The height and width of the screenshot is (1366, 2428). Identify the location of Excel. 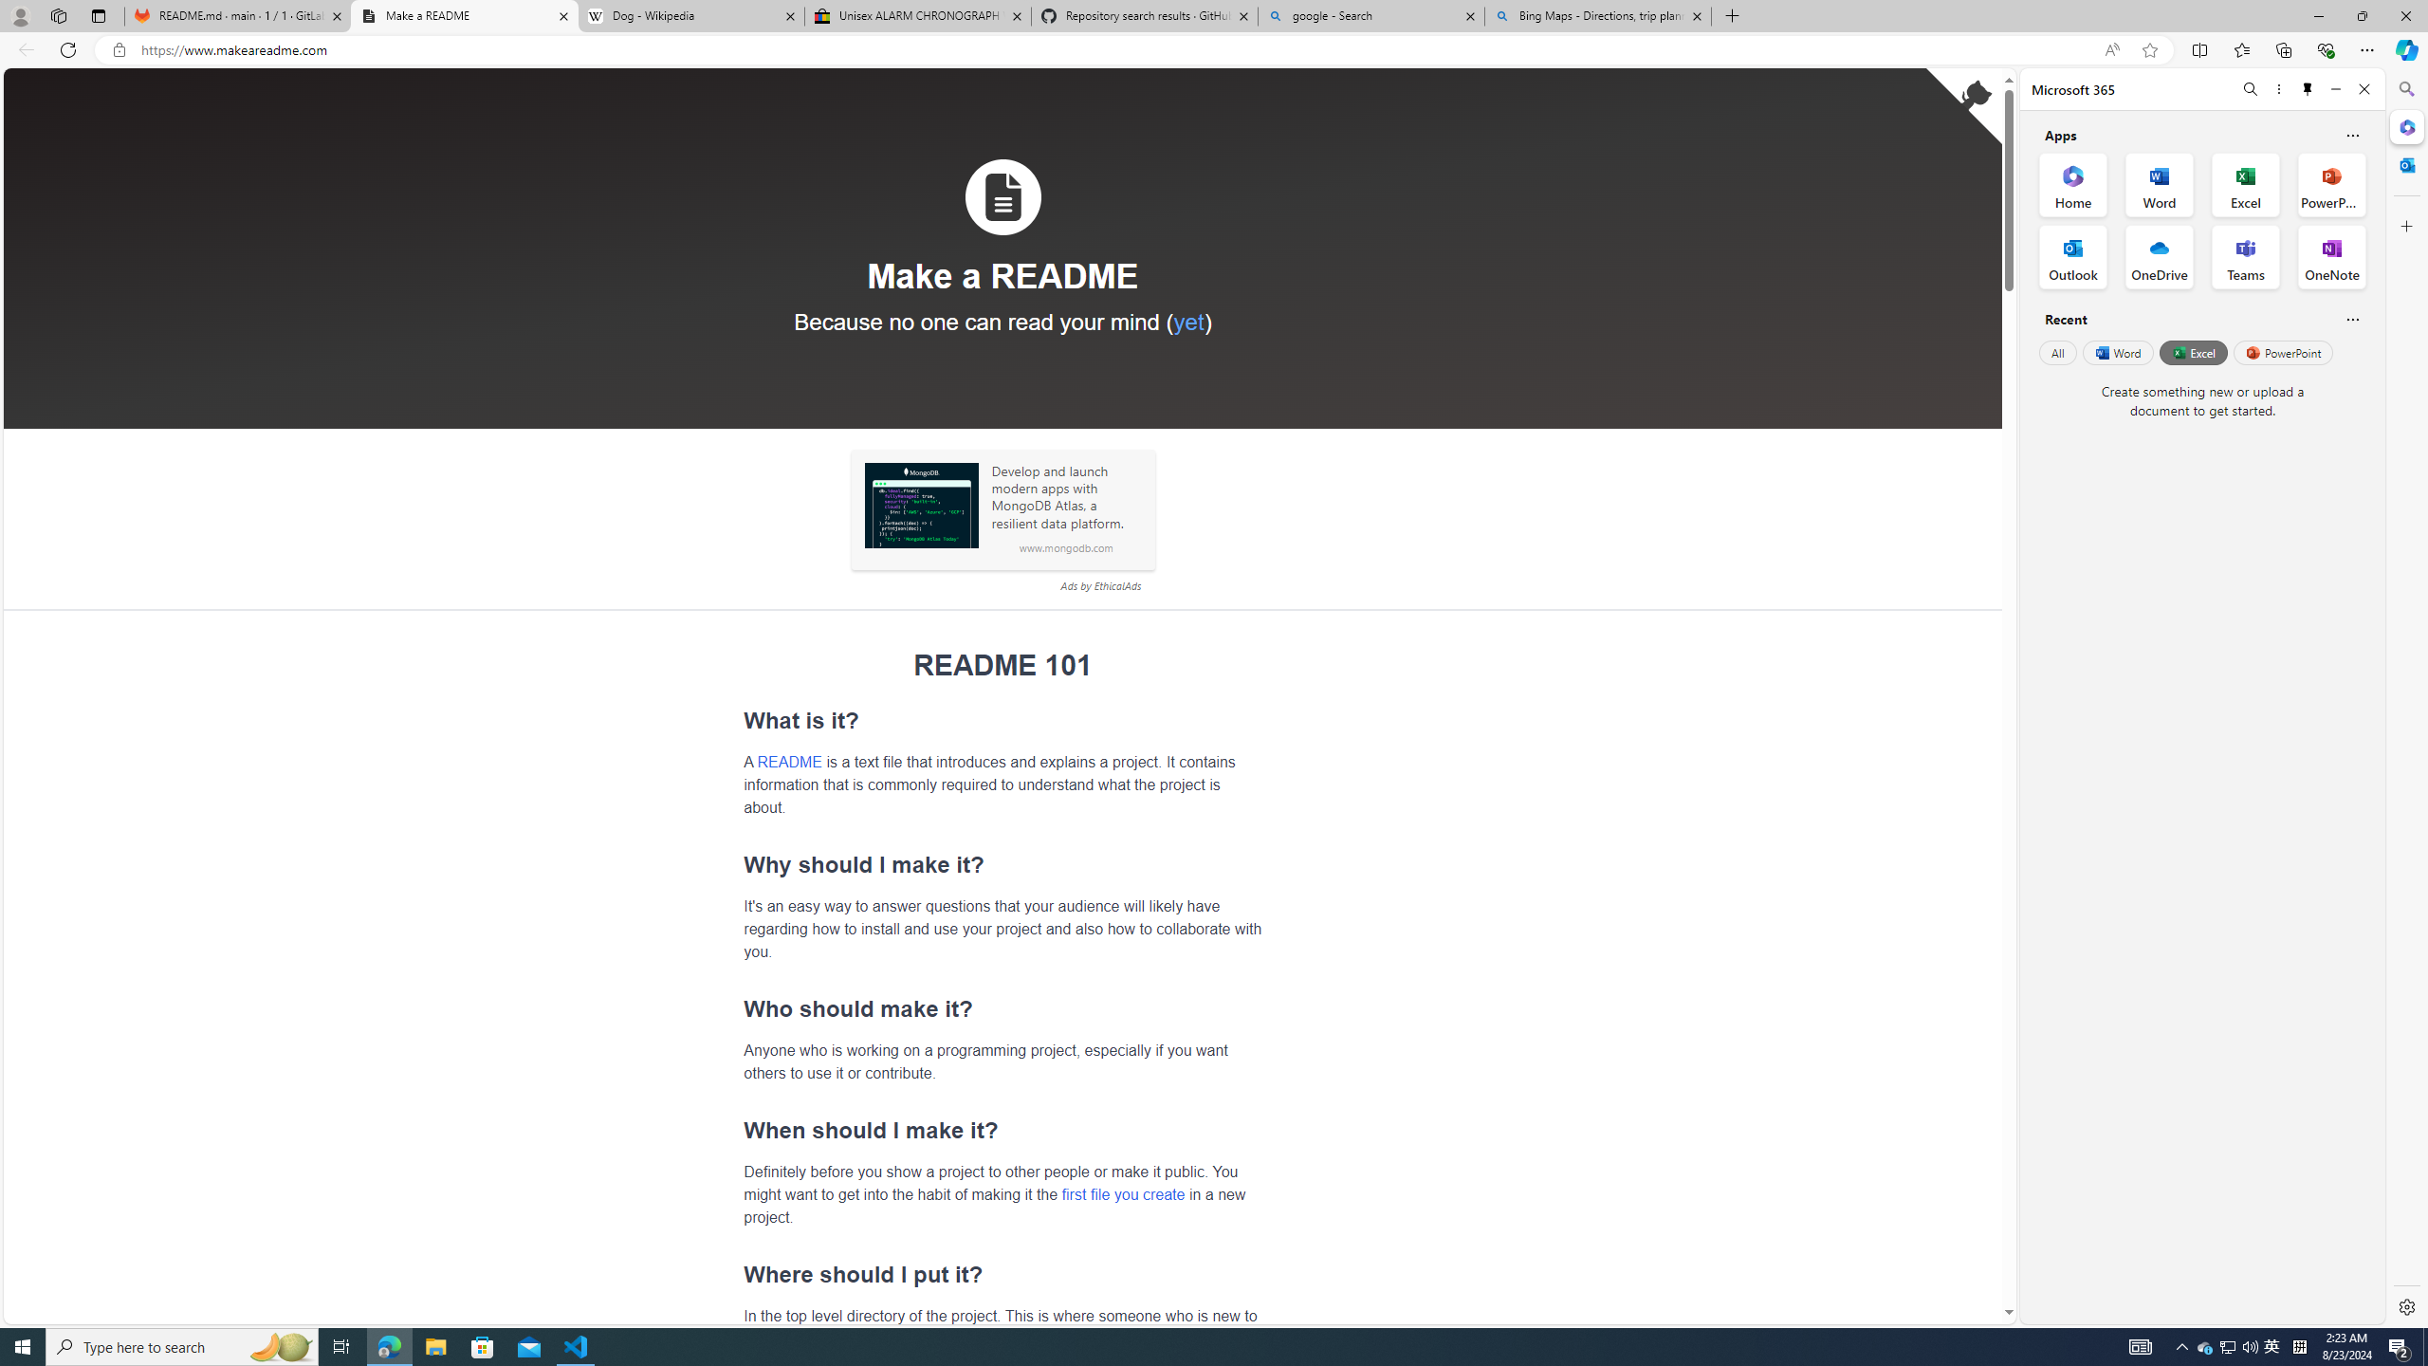
(2193, 352).